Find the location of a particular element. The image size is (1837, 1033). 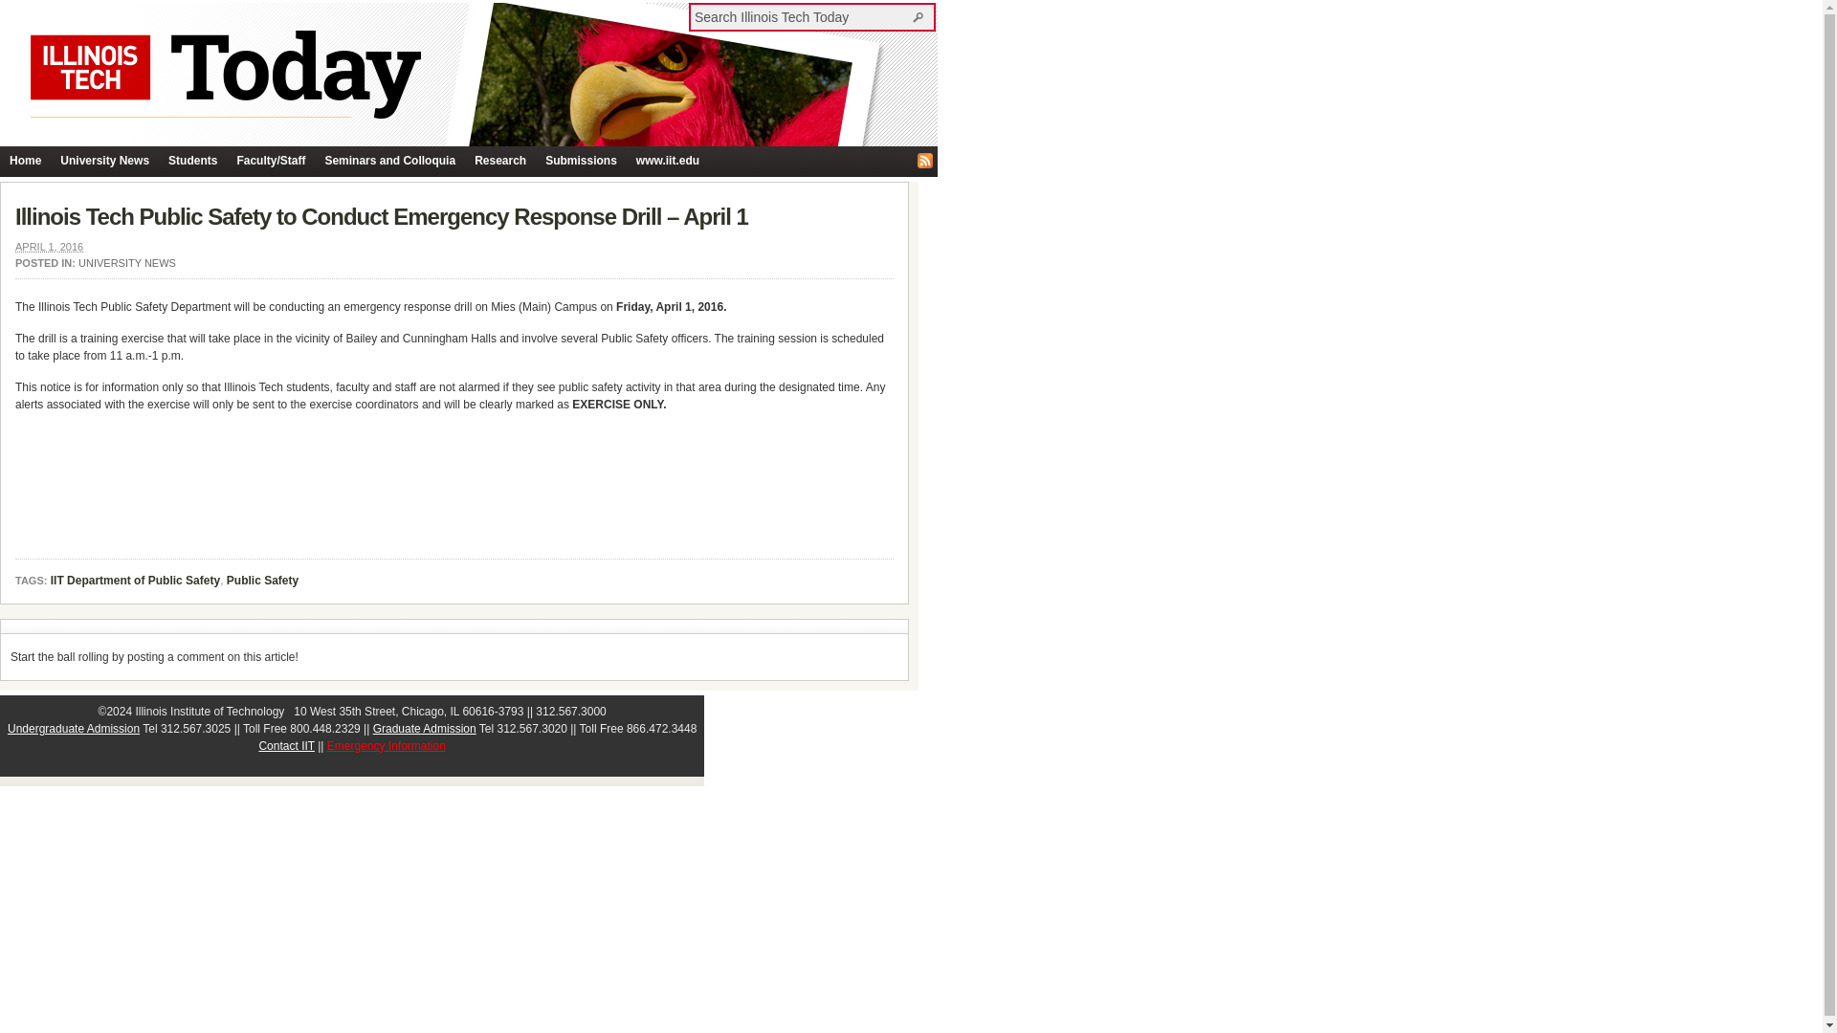

Search Illinois Tech Today is located at coordinates (920, 16).